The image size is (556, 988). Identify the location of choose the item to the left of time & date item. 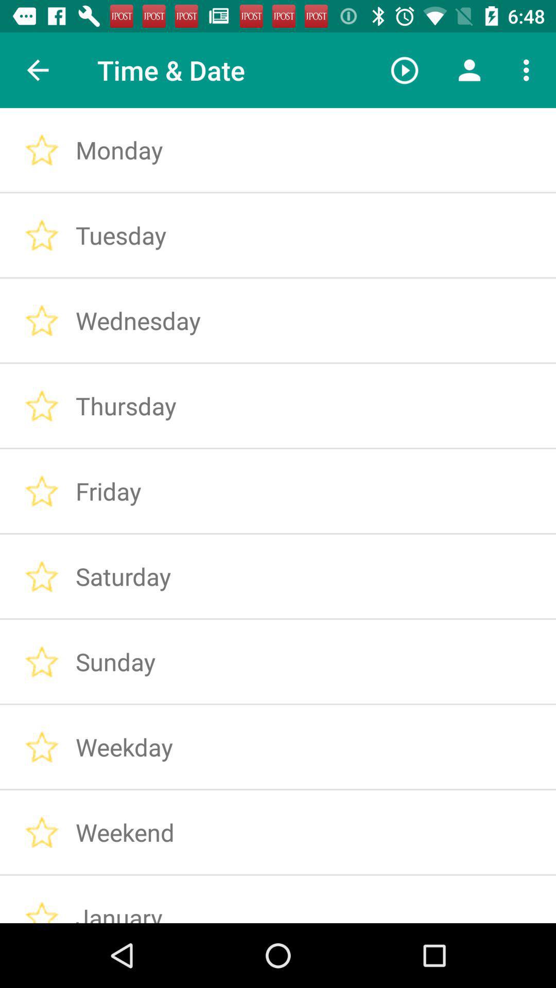
(38, 70).